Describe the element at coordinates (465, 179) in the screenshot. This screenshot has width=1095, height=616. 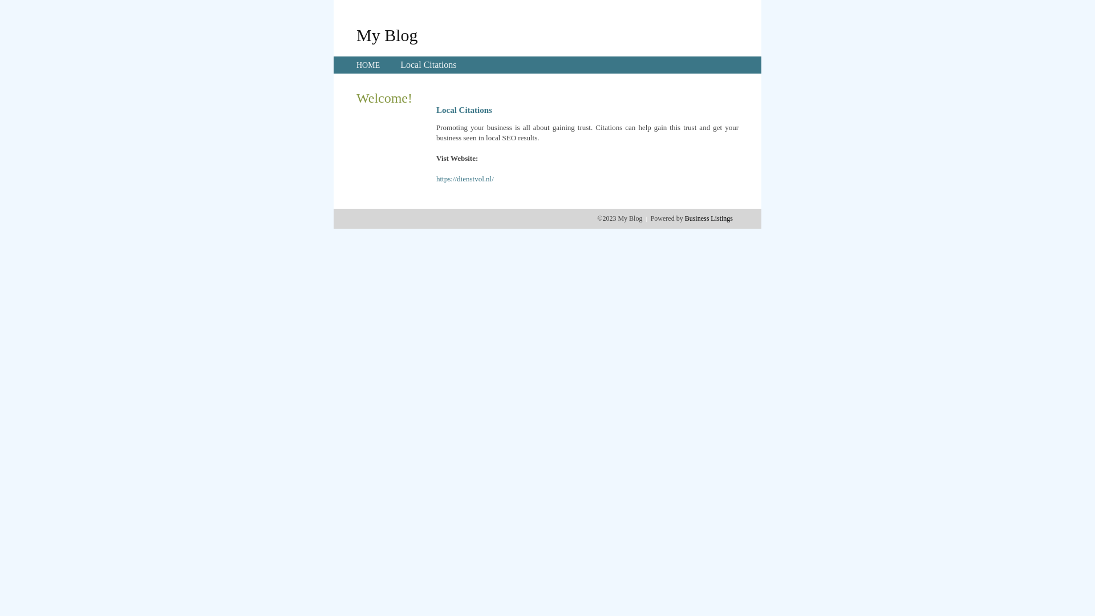
I see `https://dienstvol.nl/` at that location.